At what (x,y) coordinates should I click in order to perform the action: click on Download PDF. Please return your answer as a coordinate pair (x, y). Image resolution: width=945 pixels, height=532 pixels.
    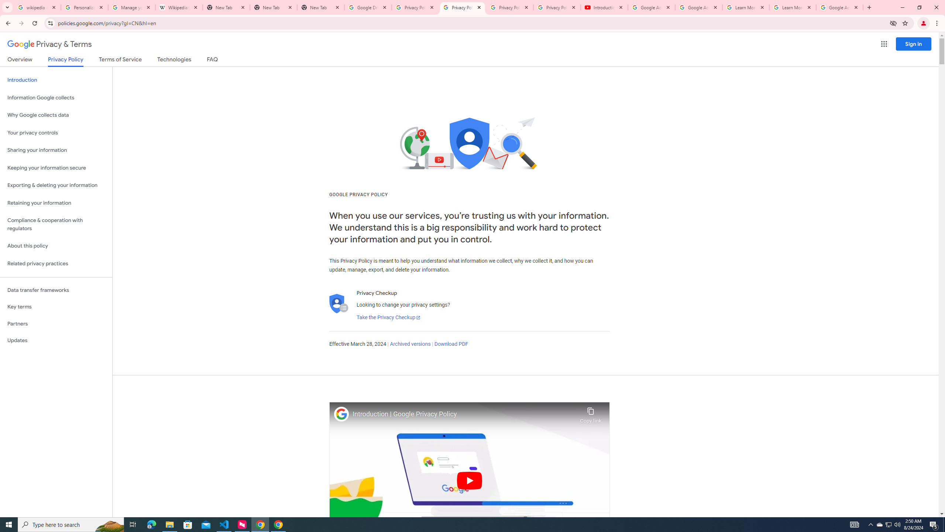
    Looking at the image, I should click on (451, 344).